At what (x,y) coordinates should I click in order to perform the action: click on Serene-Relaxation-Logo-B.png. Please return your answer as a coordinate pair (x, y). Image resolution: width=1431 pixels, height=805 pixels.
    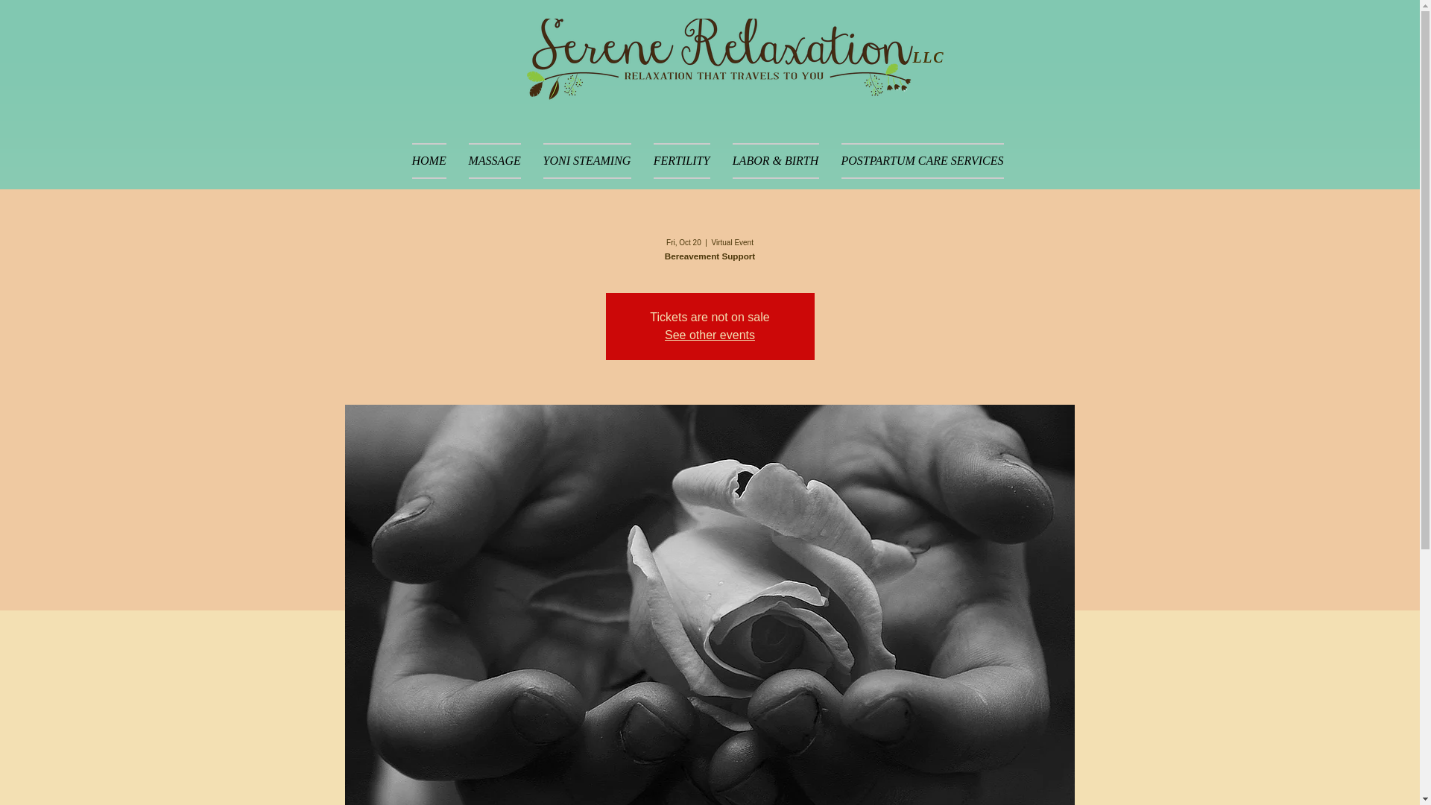
    Looking at the image, I should click on (719, 67).